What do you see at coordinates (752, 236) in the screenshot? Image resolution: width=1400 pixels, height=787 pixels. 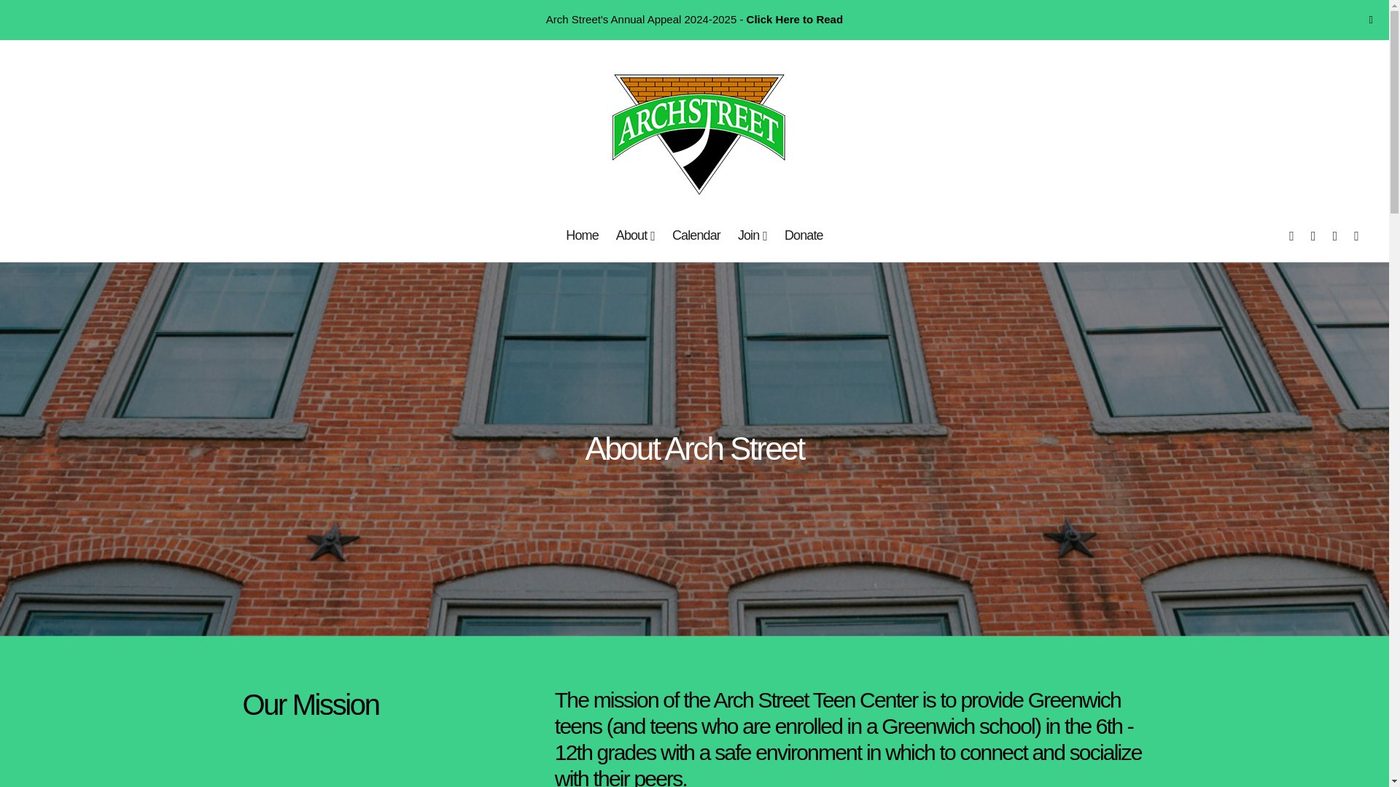 I see `Join` at bounding box center [752, 236].